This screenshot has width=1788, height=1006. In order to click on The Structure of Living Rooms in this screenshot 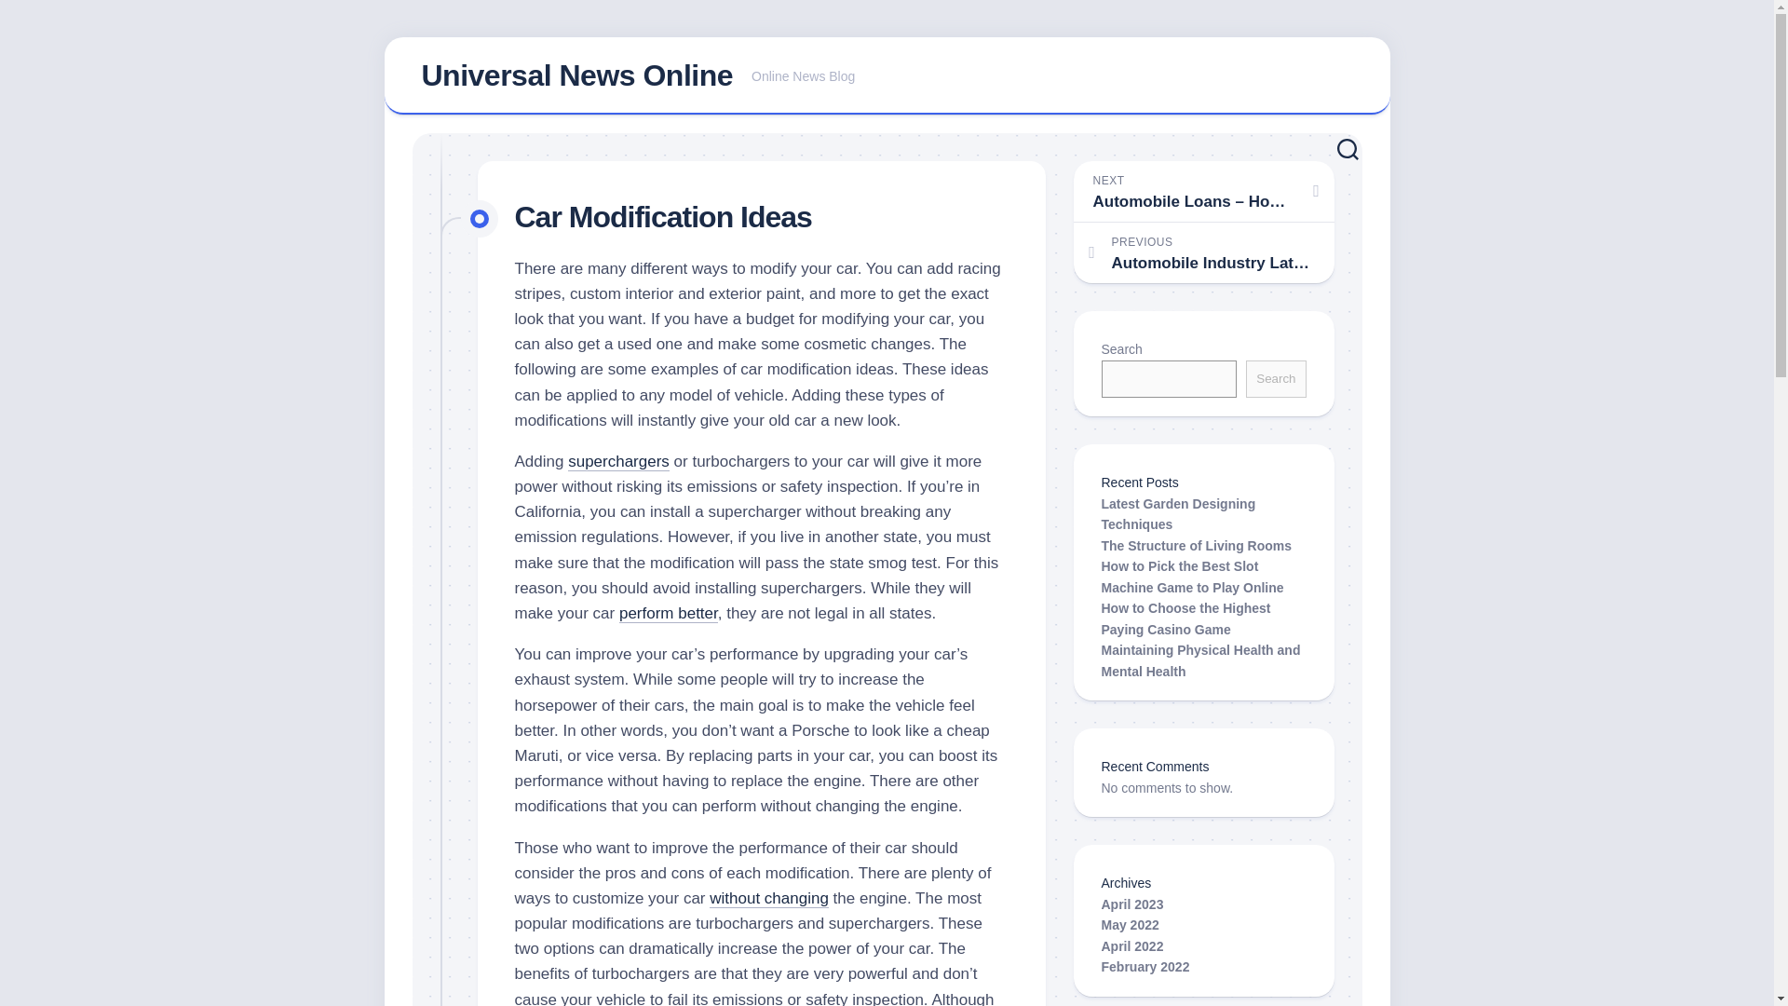, I will do `click(576, 75)`.